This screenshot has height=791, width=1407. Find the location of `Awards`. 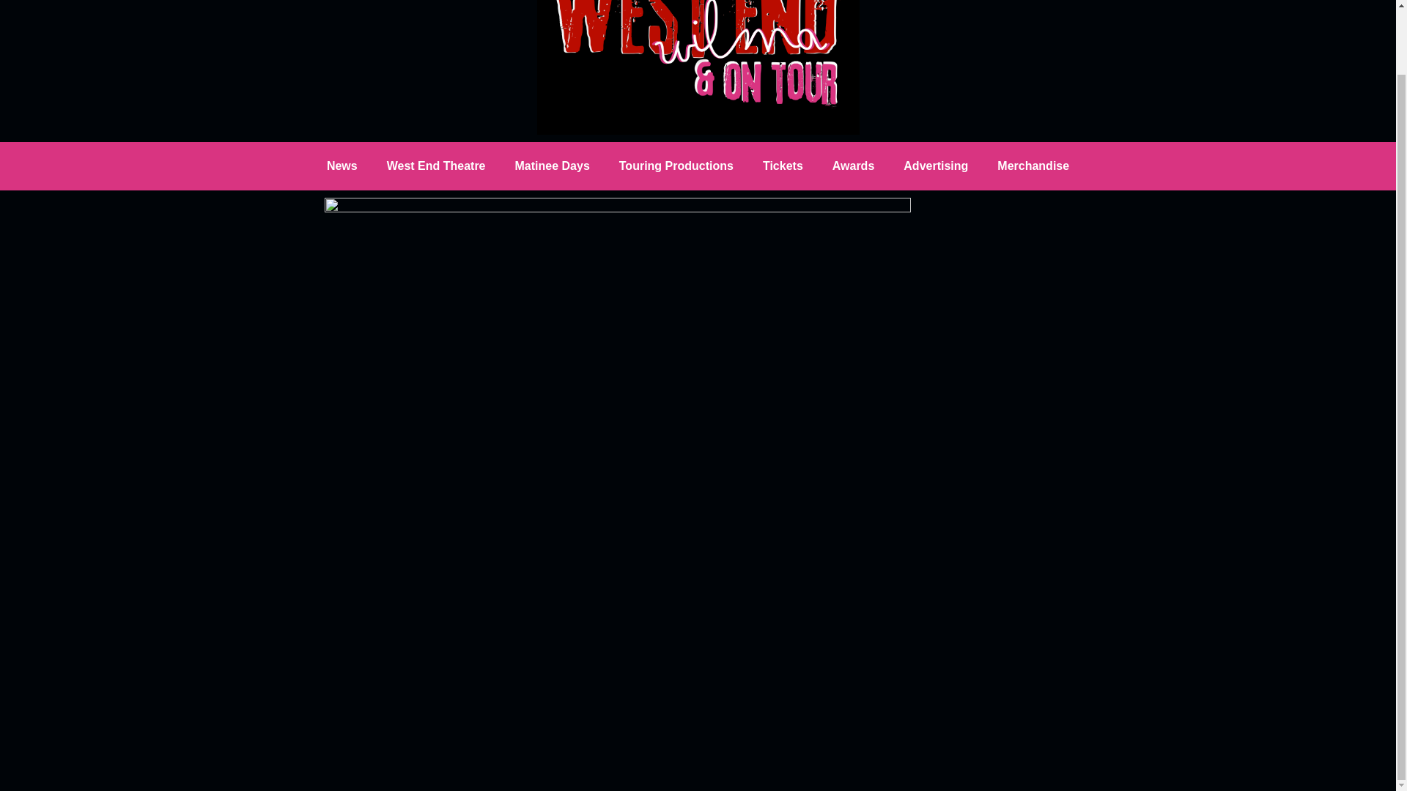

Awards is located at coordinates (853, 166).